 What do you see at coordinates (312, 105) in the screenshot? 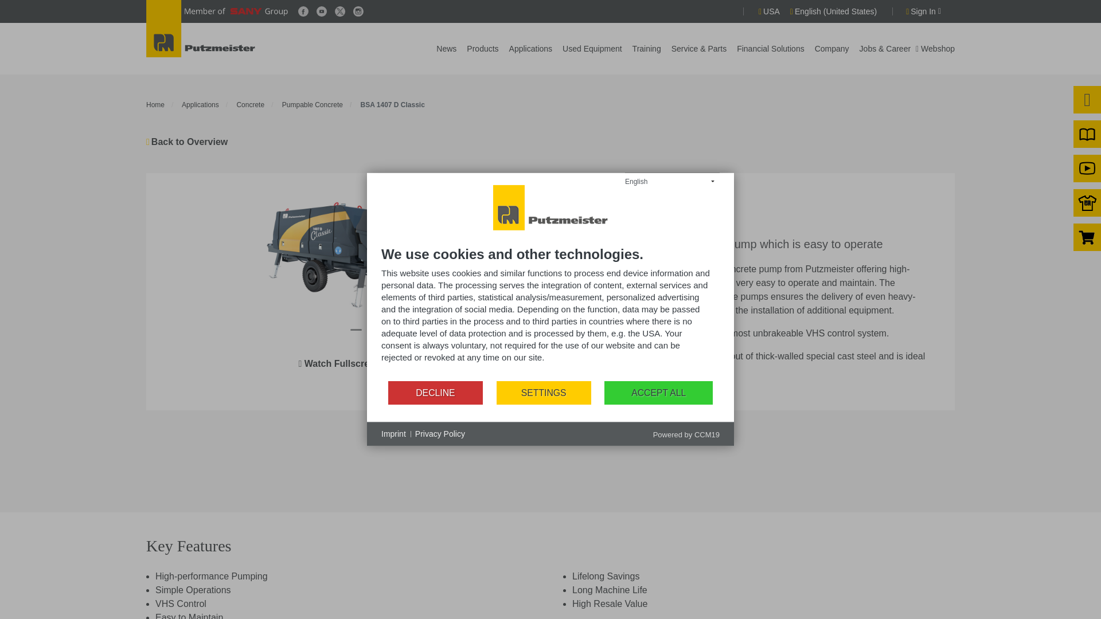
I see `Pumpable Concrete` at bounding box center [312, 105].